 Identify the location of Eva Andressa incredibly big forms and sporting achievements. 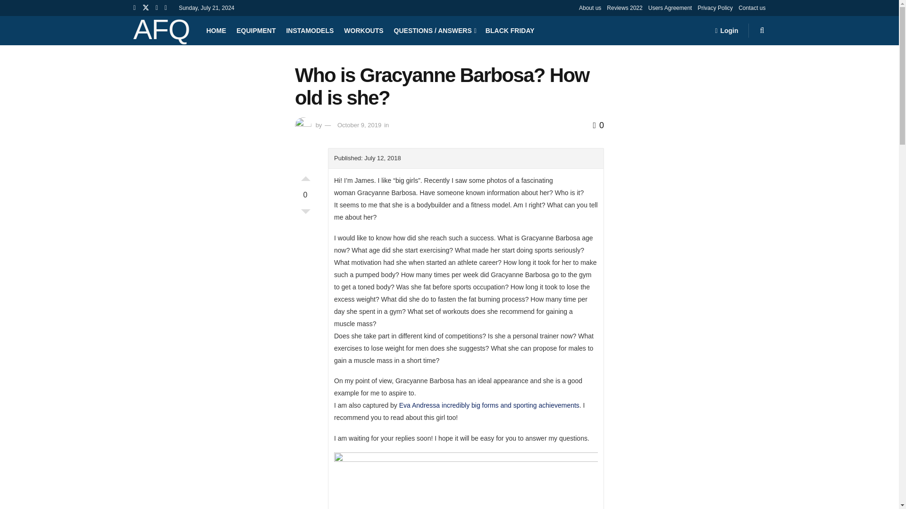
(488, 405).